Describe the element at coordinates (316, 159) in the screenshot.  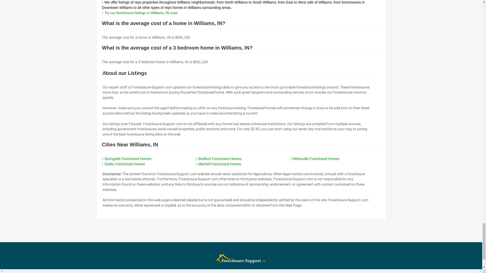
I see `Heltonville` at that location.